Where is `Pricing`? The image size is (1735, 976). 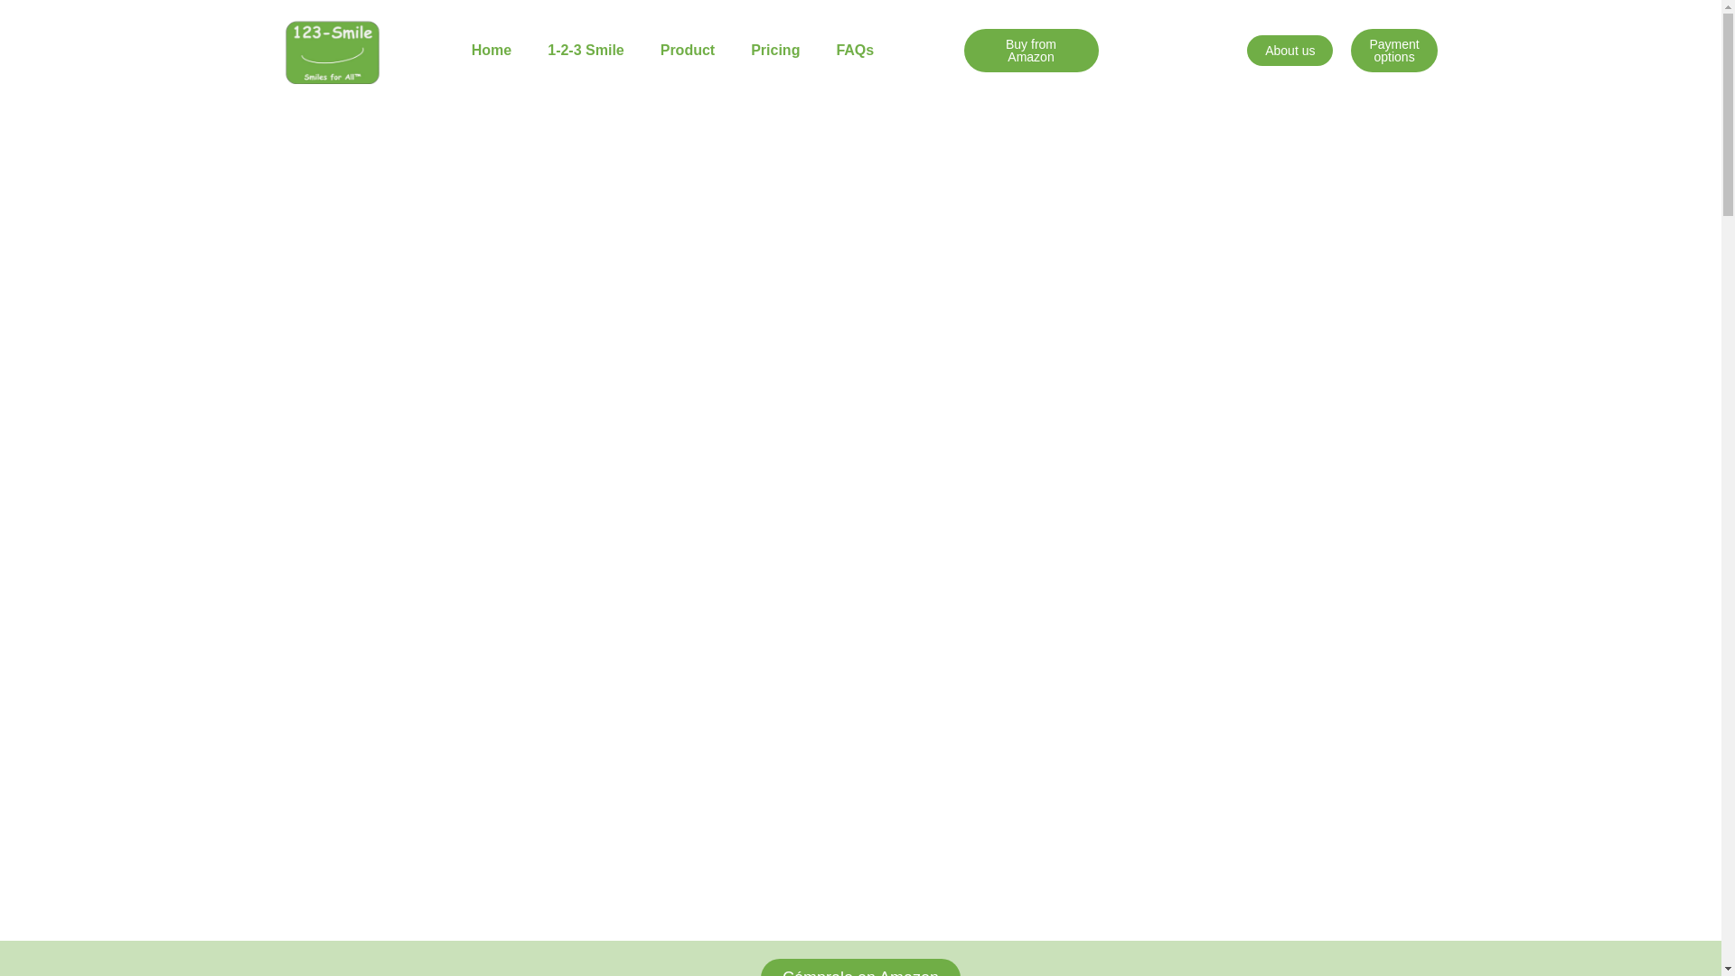 Pricing is located at coordinates (775, 51).